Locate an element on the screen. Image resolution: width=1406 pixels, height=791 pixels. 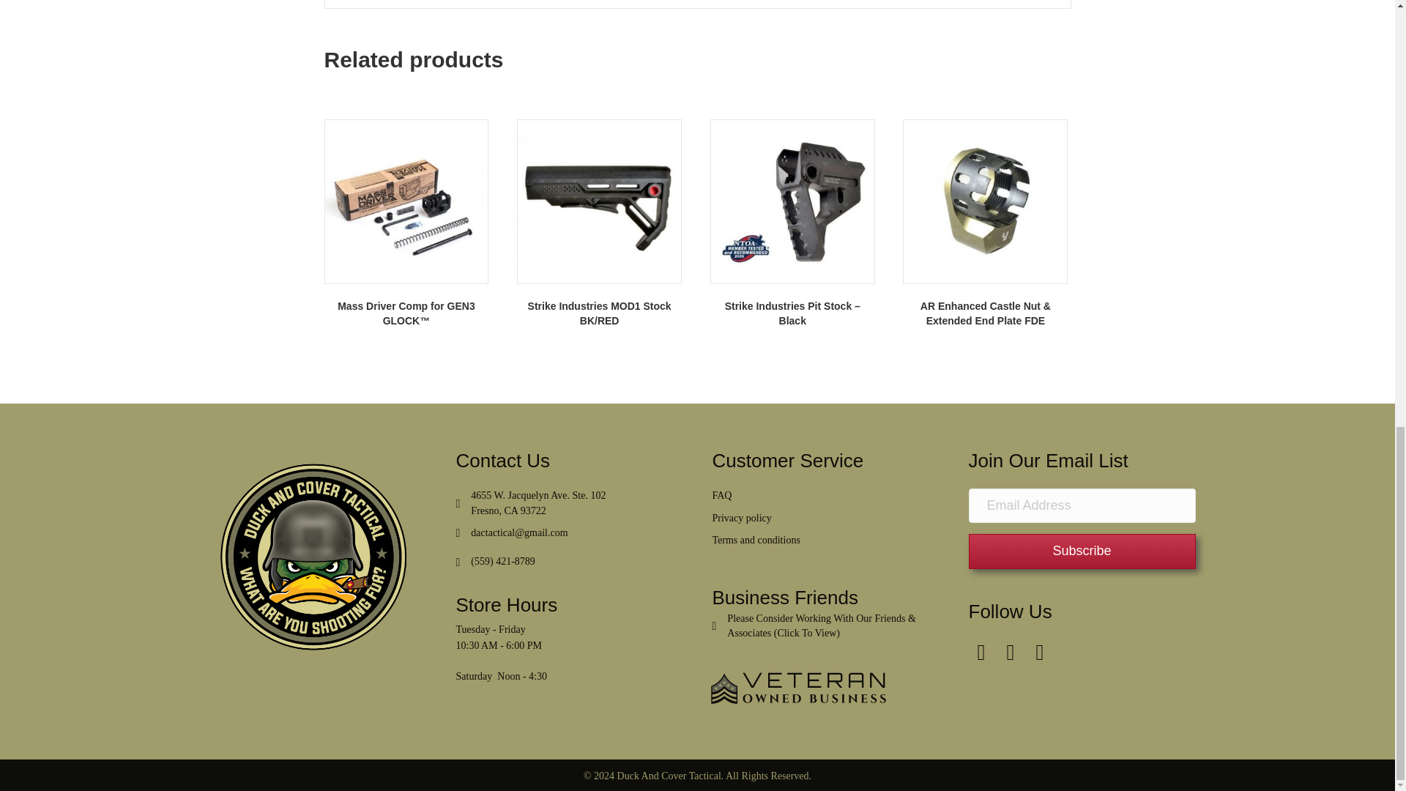
Veteran Owned Business Logo is located at coordinates (800, 688).